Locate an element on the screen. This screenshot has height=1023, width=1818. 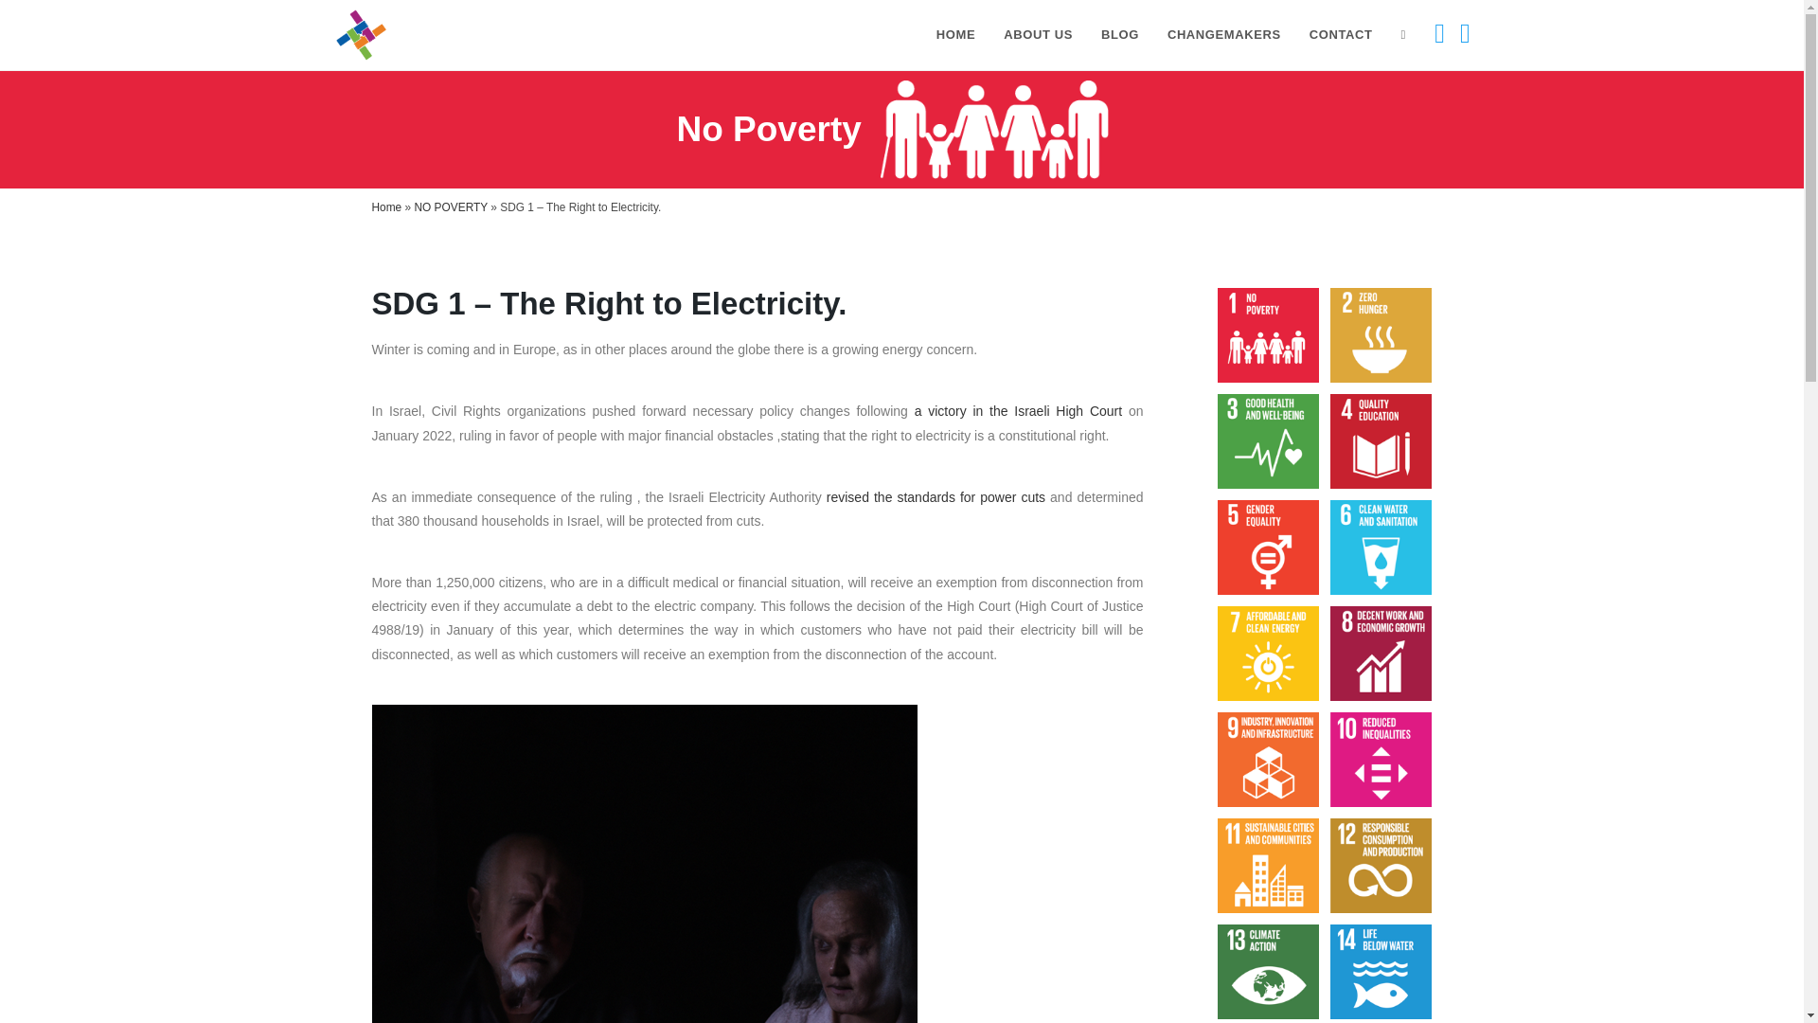
CONTACT is located at coordinates (1341, 35).